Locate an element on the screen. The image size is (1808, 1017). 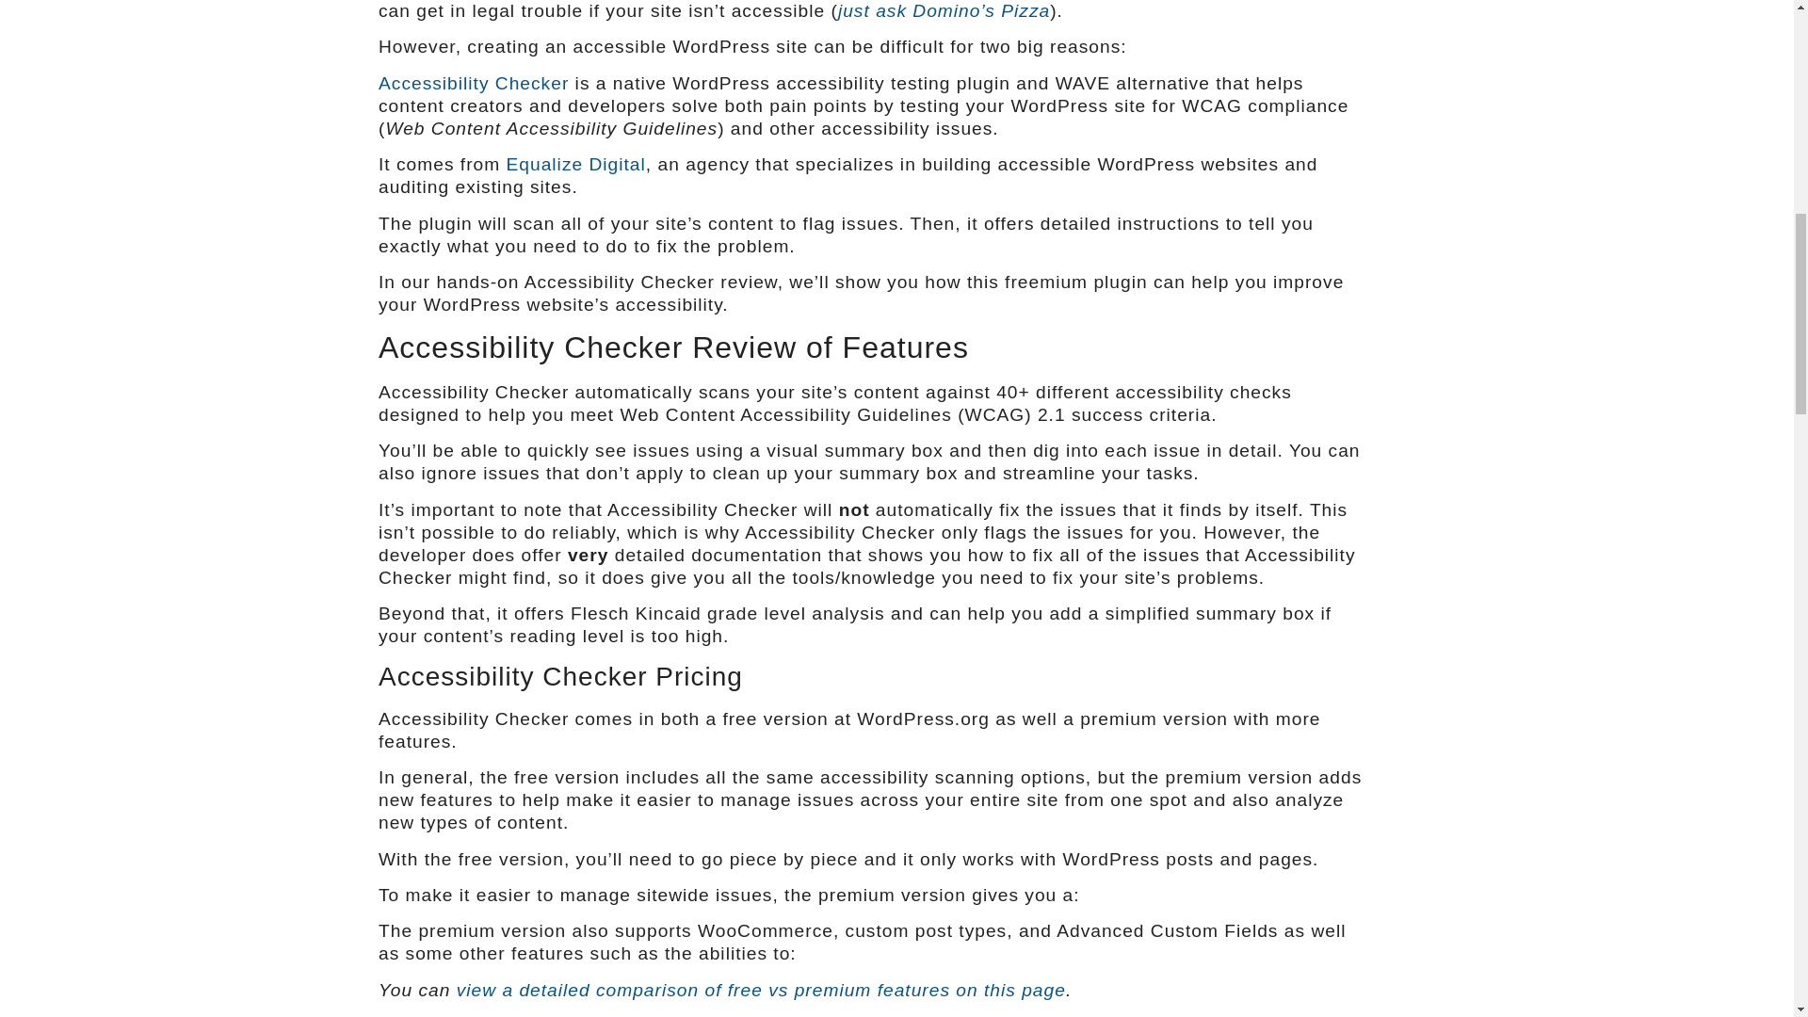
Equalize Digital is located at coordinates (575, 164).